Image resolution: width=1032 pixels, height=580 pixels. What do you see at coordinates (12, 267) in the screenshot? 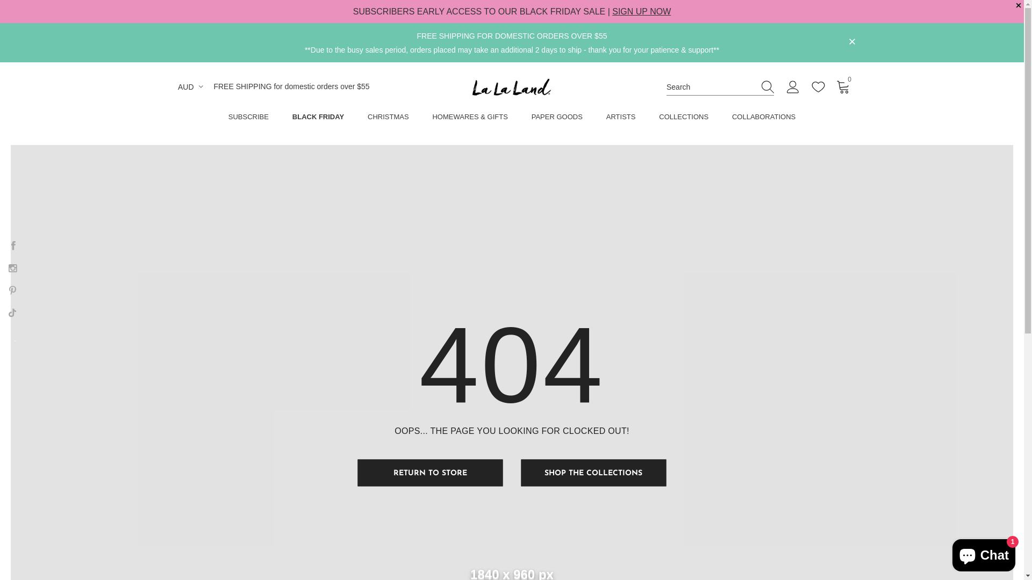
I see `Instagram` at bounding box center [12, 267].